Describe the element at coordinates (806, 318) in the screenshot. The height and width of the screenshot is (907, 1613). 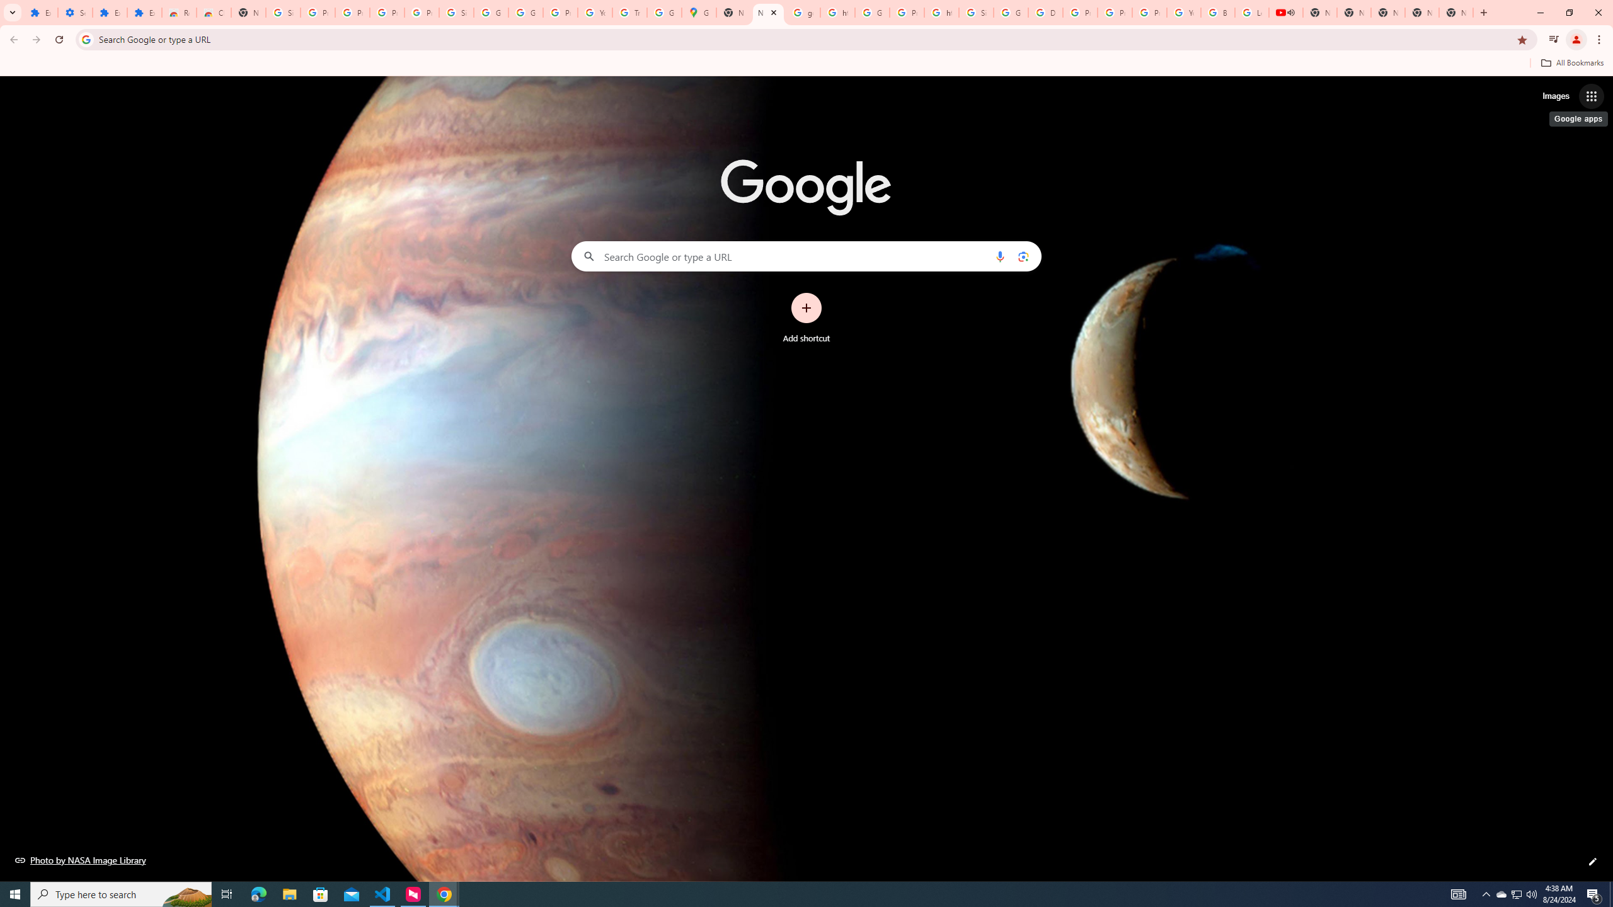
I see `Add shortcut` at that location.